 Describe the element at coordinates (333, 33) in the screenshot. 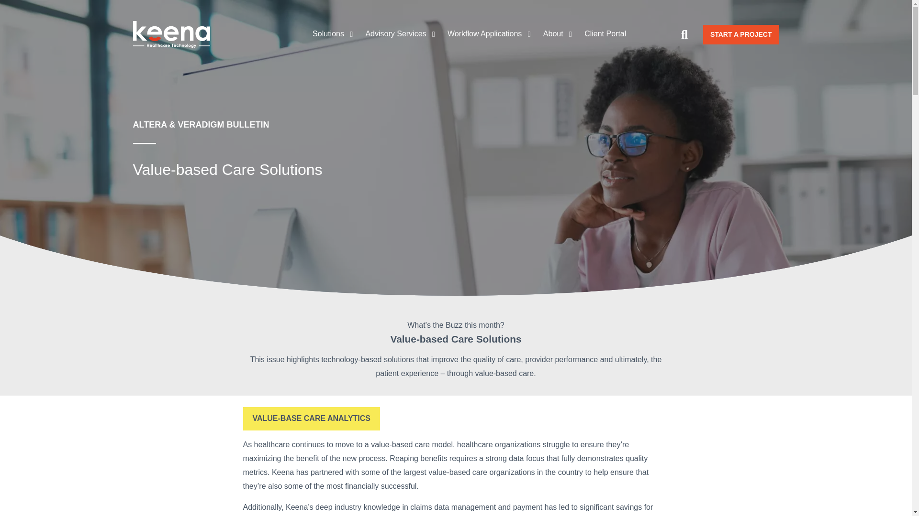

I see `Solutions` at that location.